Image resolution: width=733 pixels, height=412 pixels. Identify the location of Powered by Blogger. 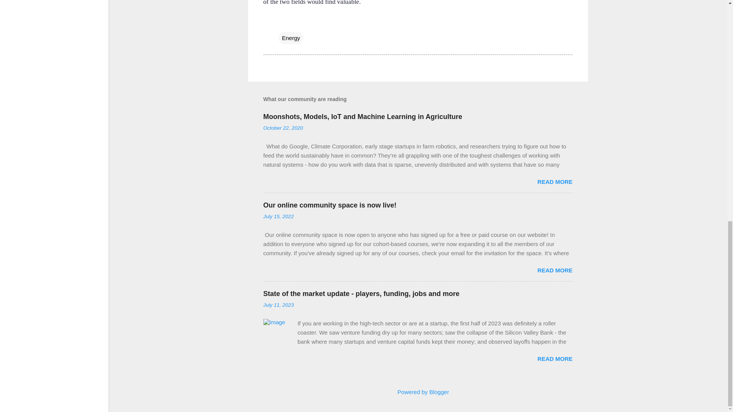
(418, 392).